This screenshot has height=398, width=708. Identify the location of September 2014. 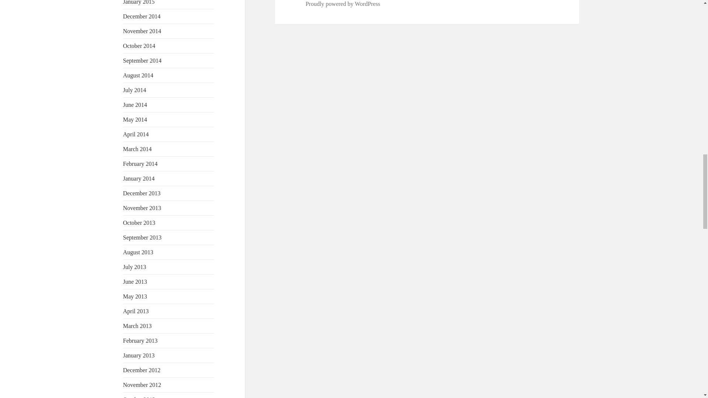
(142, 60).